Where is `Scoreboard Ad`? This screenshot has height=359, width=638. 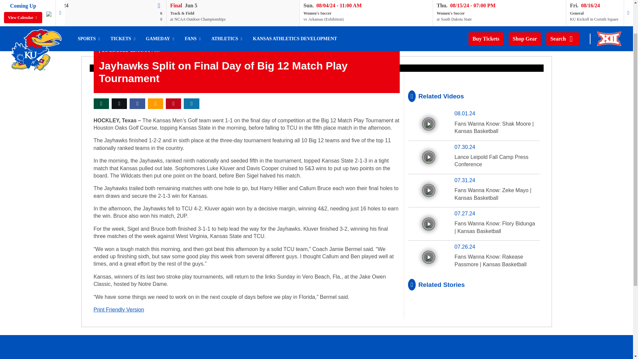
Scoreboard Ad is located at coordinates (49, 13).